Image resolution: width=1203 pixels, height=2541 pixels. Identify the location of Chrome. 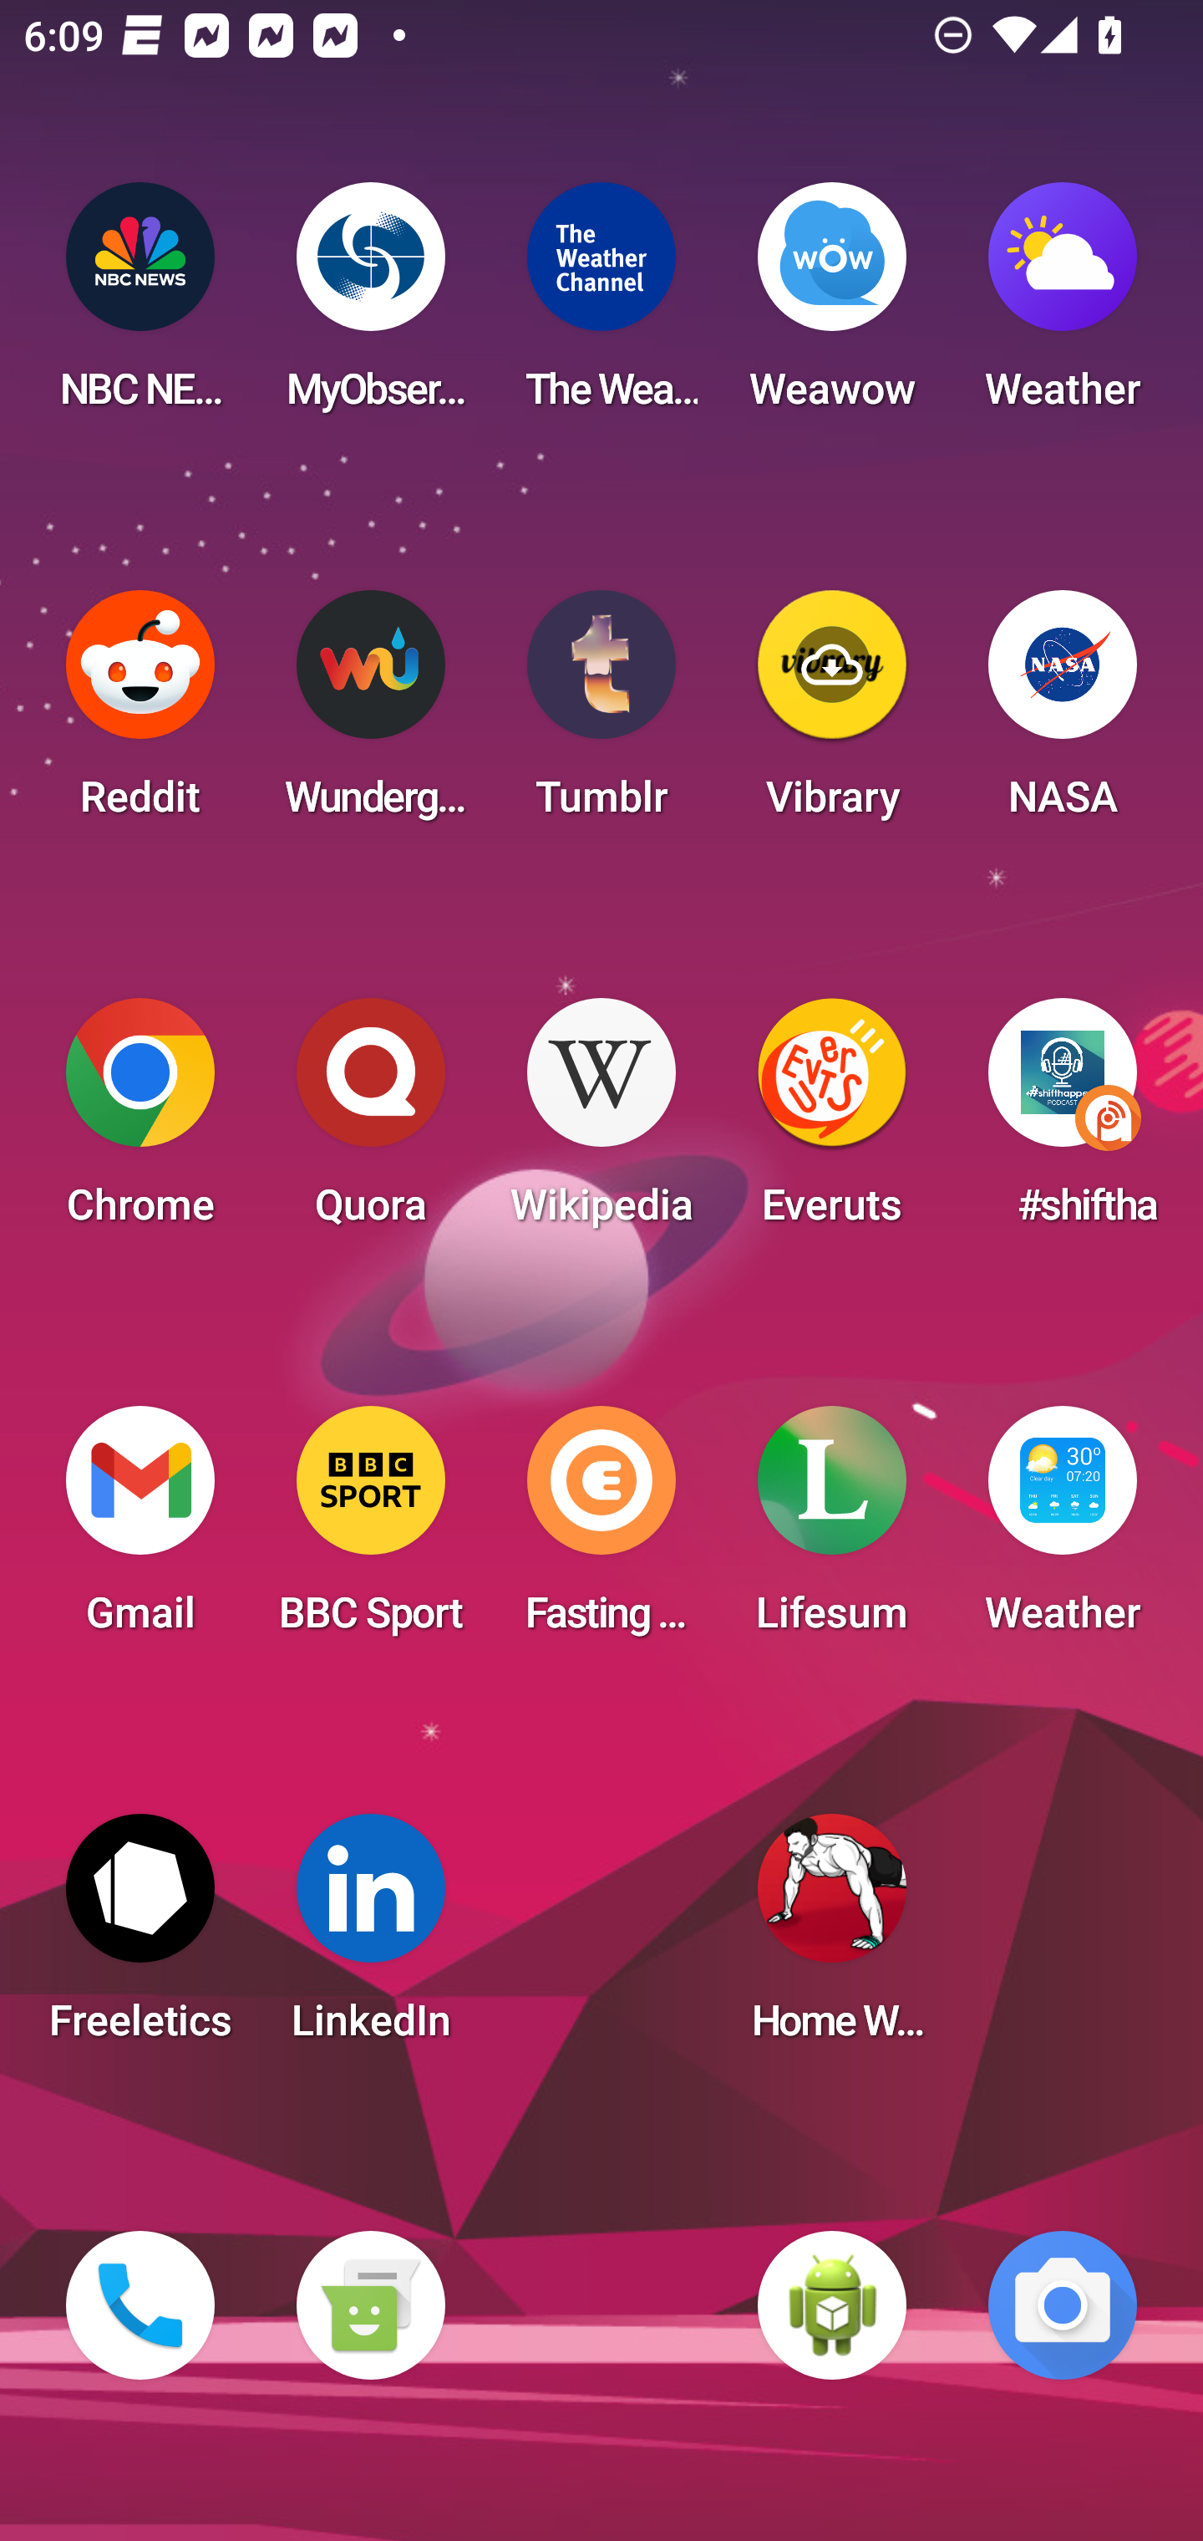
(140, 1122).